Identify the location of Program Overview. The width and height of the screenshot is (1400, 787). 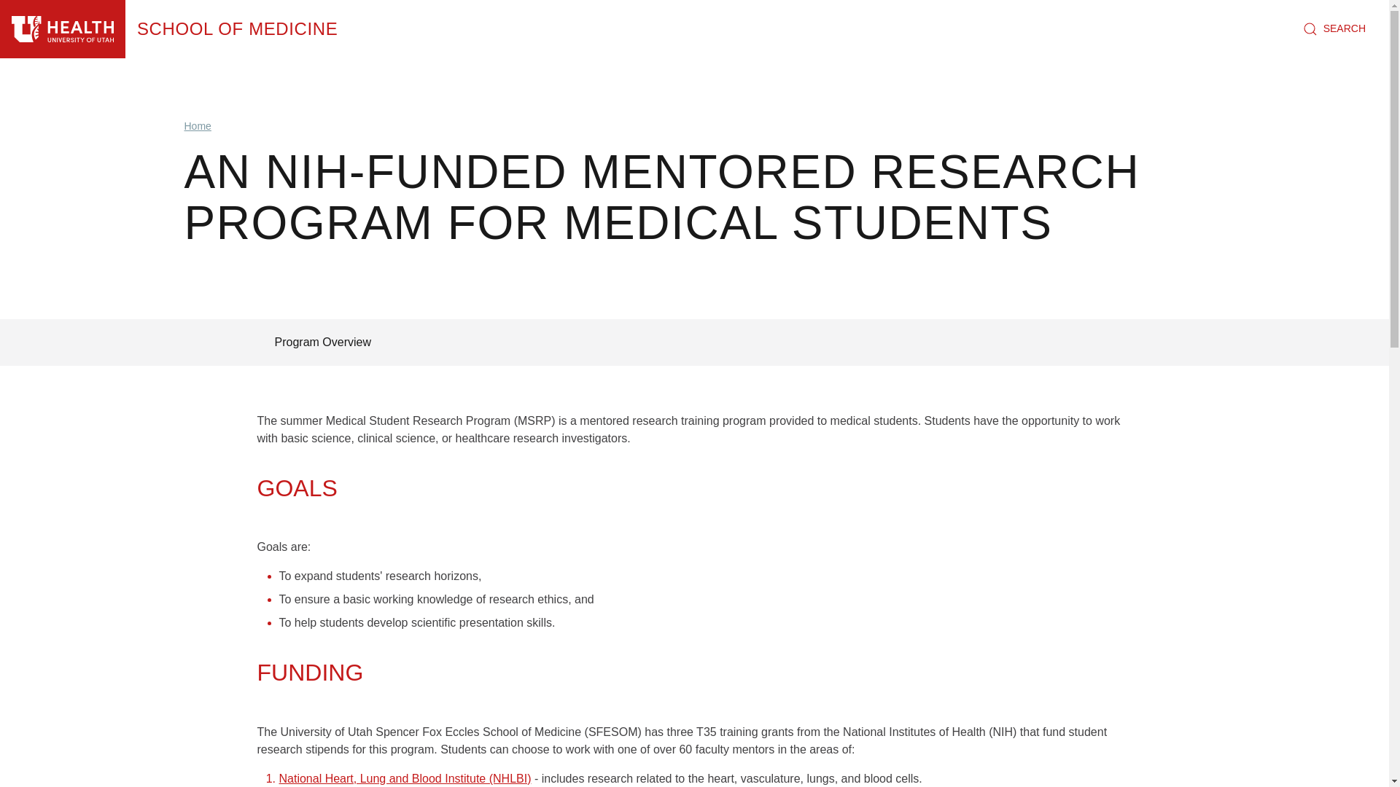
(322, 342).